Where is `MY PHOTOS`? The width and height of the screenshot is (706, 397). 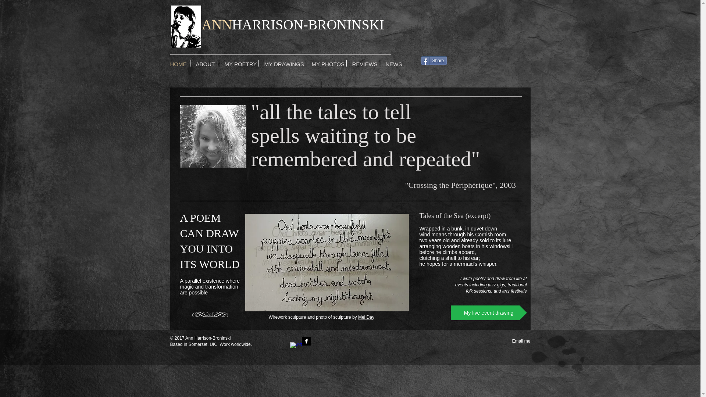
MY PHOTOS is located at coordinates (326, 63).